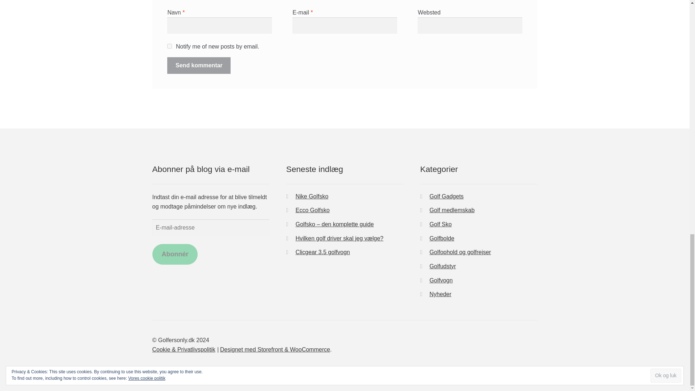  I want to click on WooCommerce - Bedste e-handels platform til WordPress, so click(275, 349).